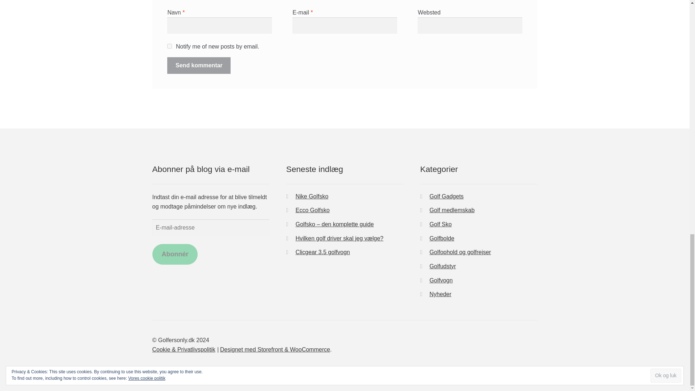  I want to click on WooCommerce - Bedste e-handels platform til WordPress, so click(275, 349).